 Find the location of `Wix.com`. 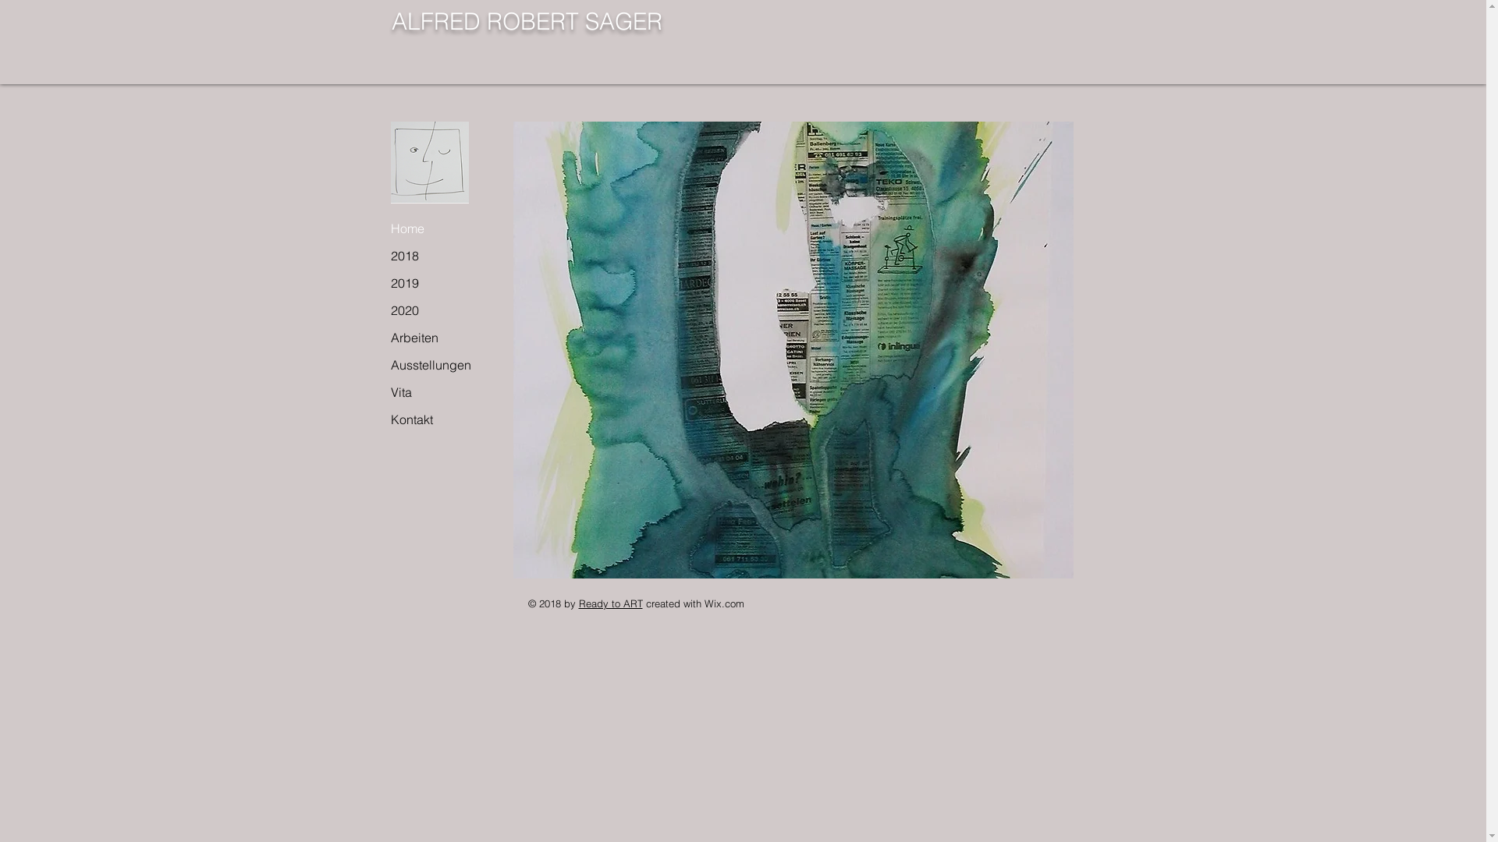

Wix.com is located at coordinates (724, 603).